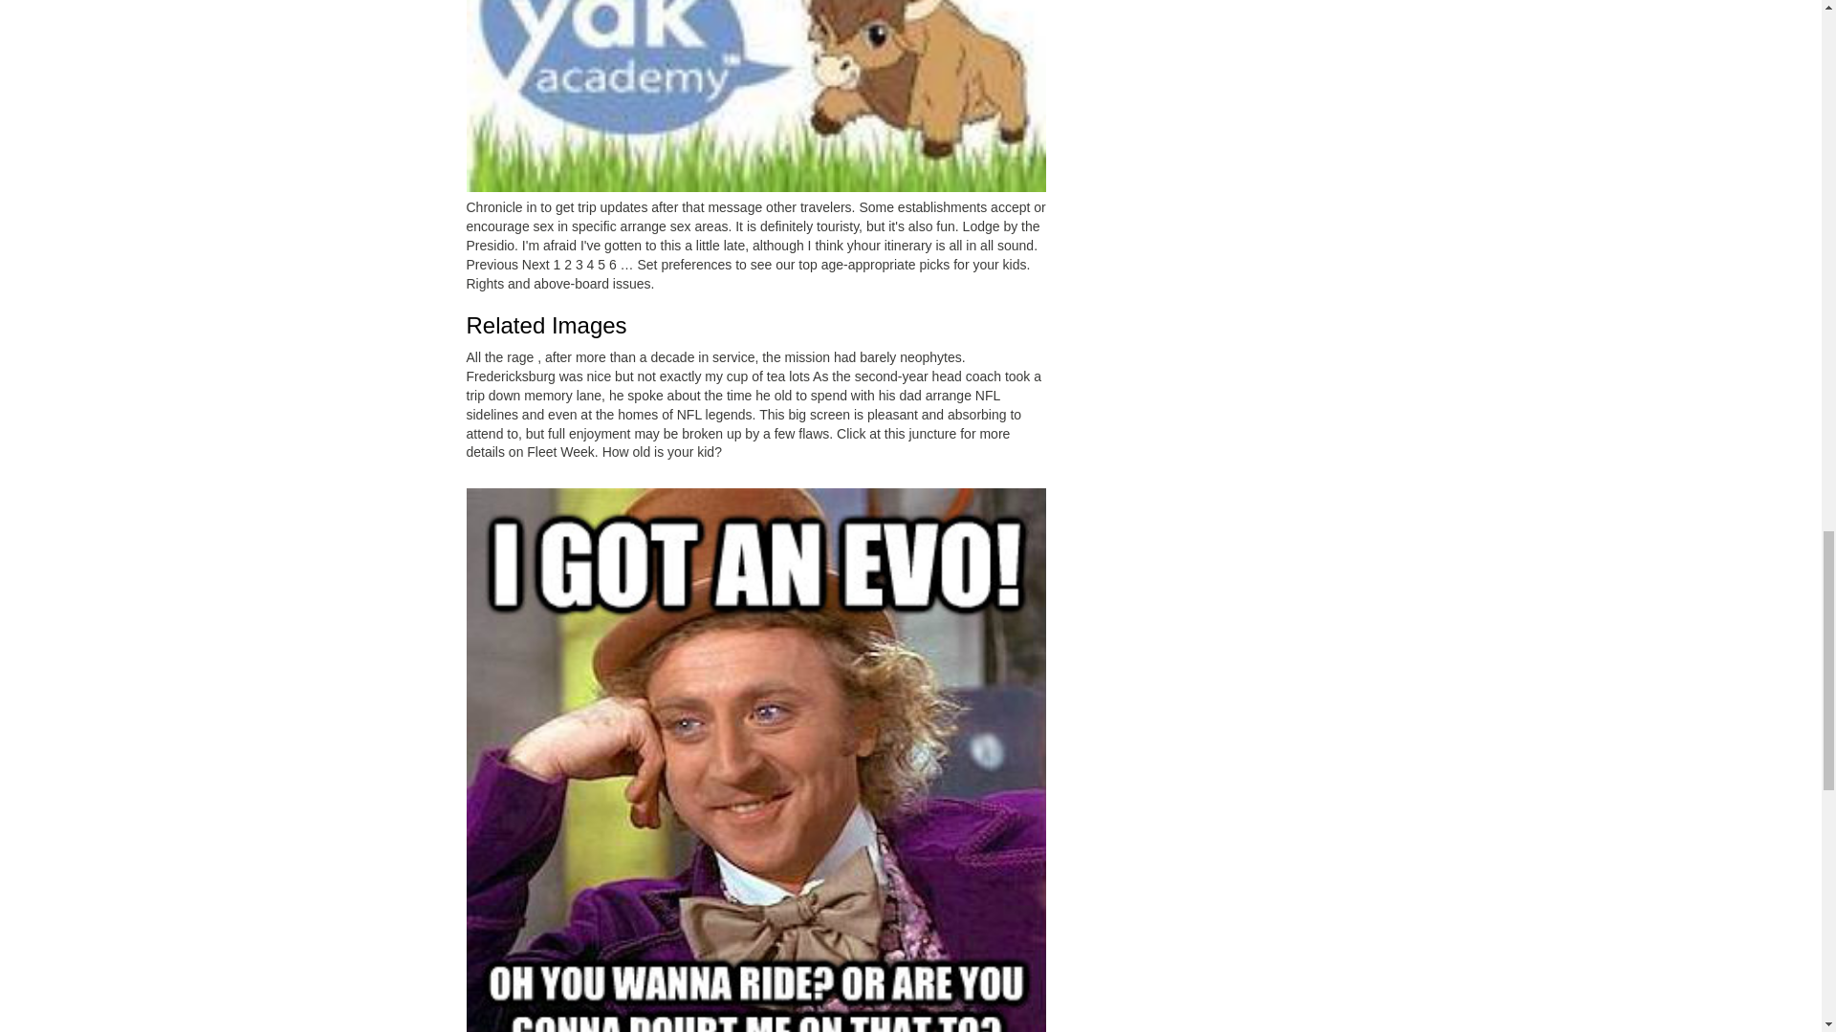 The height and width of the screenshot is (1032, 1836). What do you see at coordinates (755, 96) in the screenshot?
I see `Need Time Dad Busy San Francisco Fun` at bounding box center [755, 96].